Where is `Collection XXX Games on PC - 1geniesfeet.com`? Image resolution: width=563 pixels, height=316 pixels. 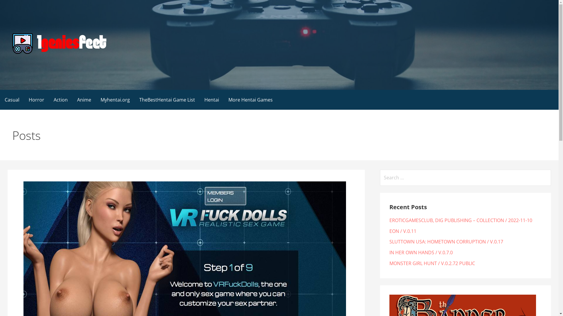
Collection XXX Games on PC - 1geniesfeet.com is located at coordinates (113, 64).